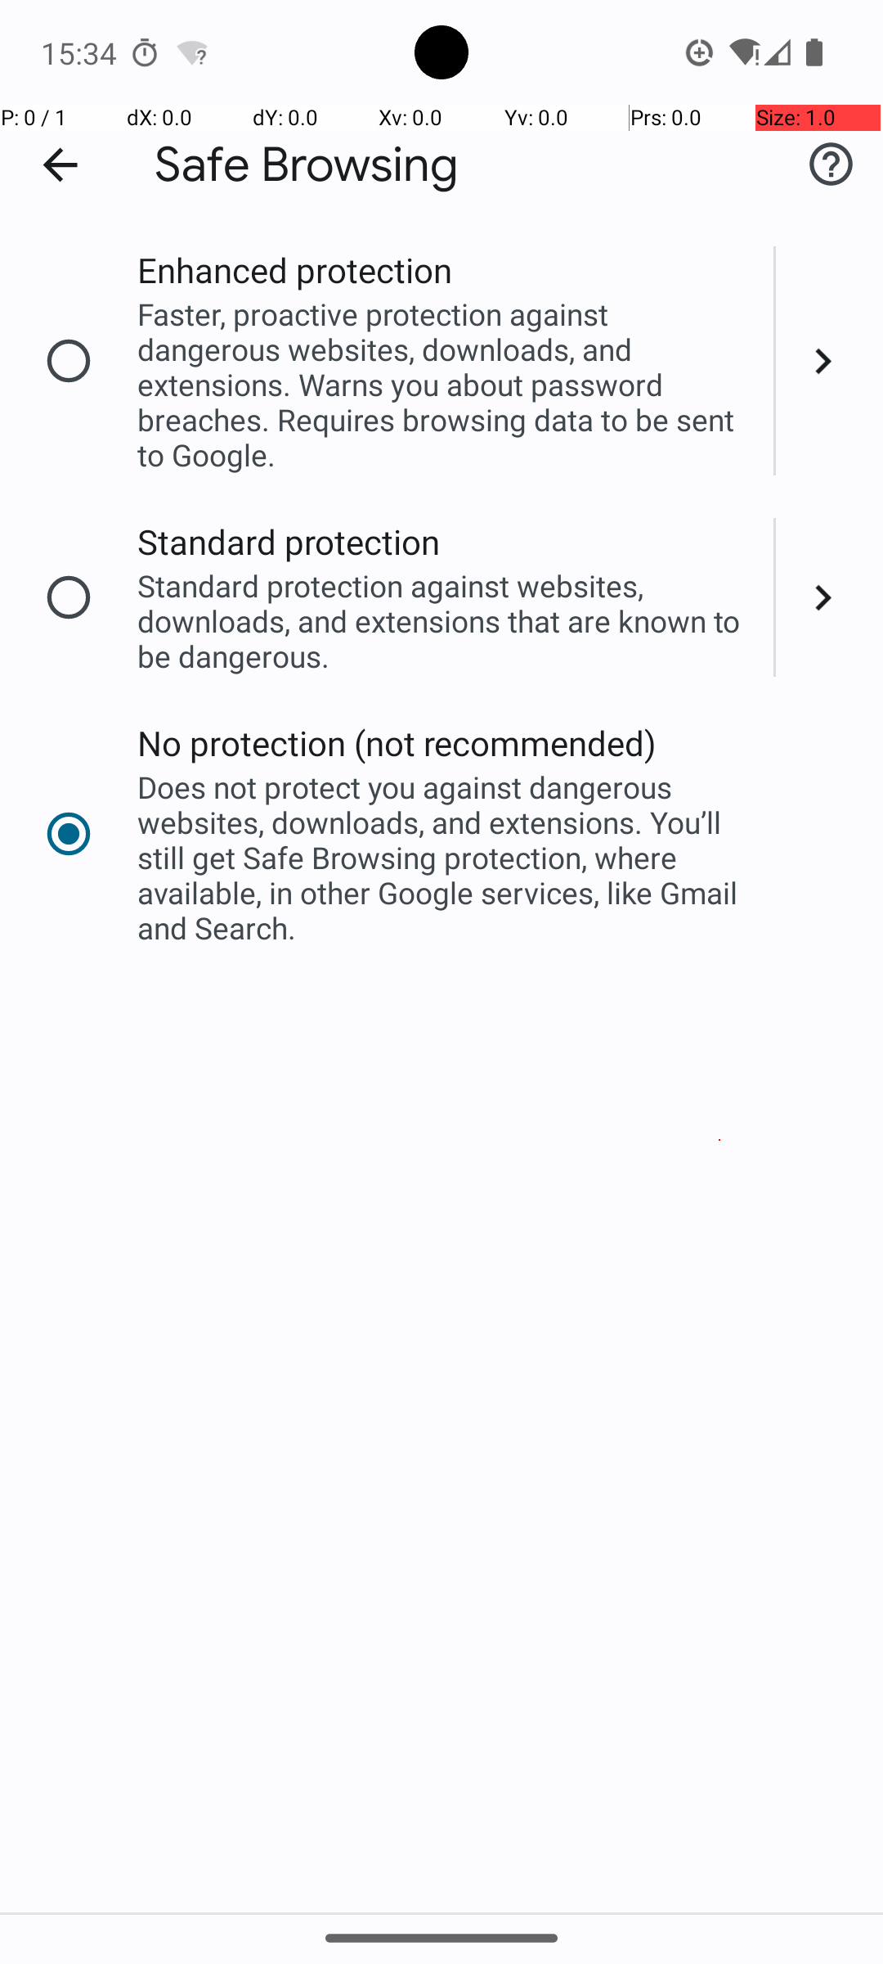 This screenshot has height=1964, width=883. Describe the element at coordinates (445, 385) in the screenshot. I see `Faster, proactive protection against dangerous websites, downloads, and extensions. Warns you about password breaches. Requires browsing data to be sent to Google.` at that location.